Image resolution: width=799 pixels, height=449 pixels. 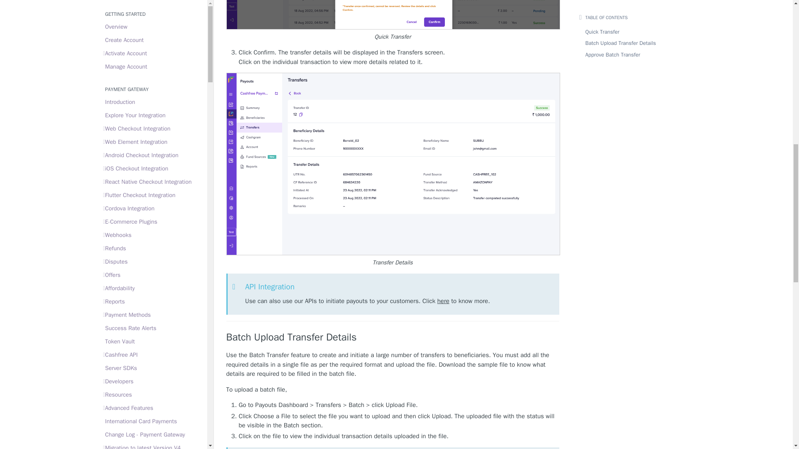 What do you see at coordinates (393, 337) in the screenshot?
I see `Batch Upload Transfer Details` at bounding box center [393, 337].